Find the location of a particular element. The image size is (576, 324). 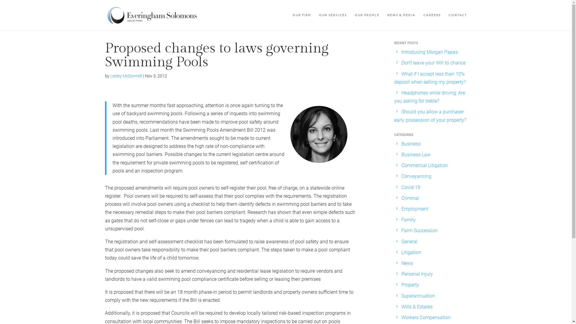

General is located at coordinates (409, 242).